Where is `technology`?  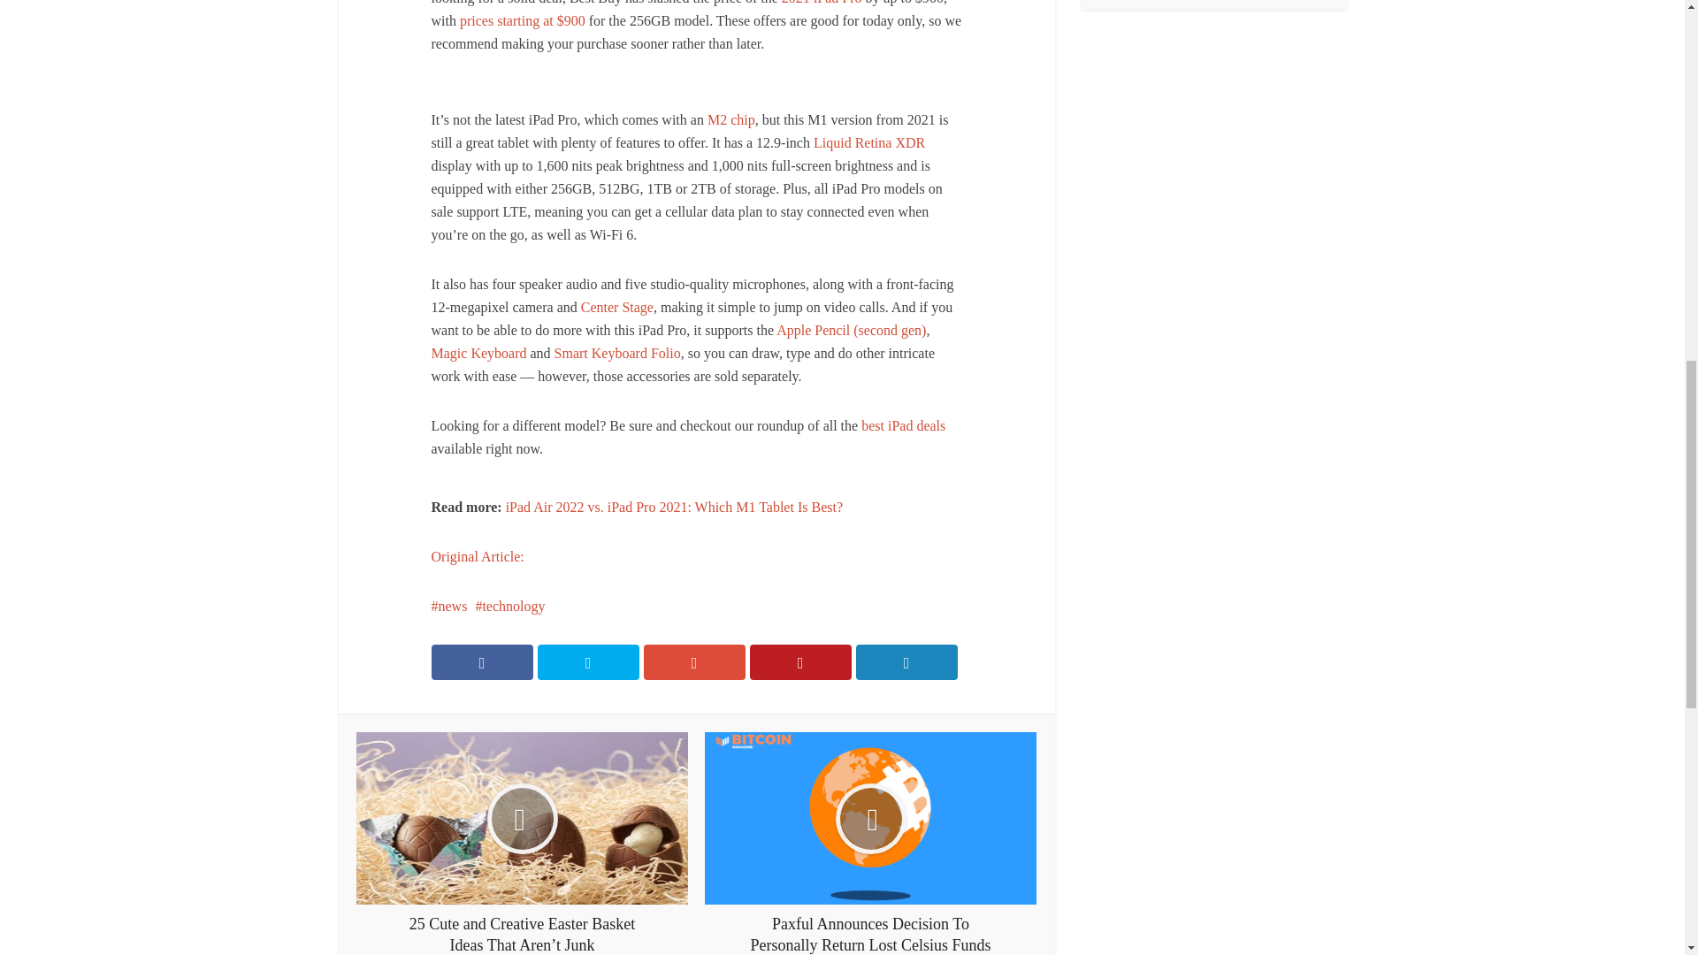 technology is located at coordinates (509, 607).